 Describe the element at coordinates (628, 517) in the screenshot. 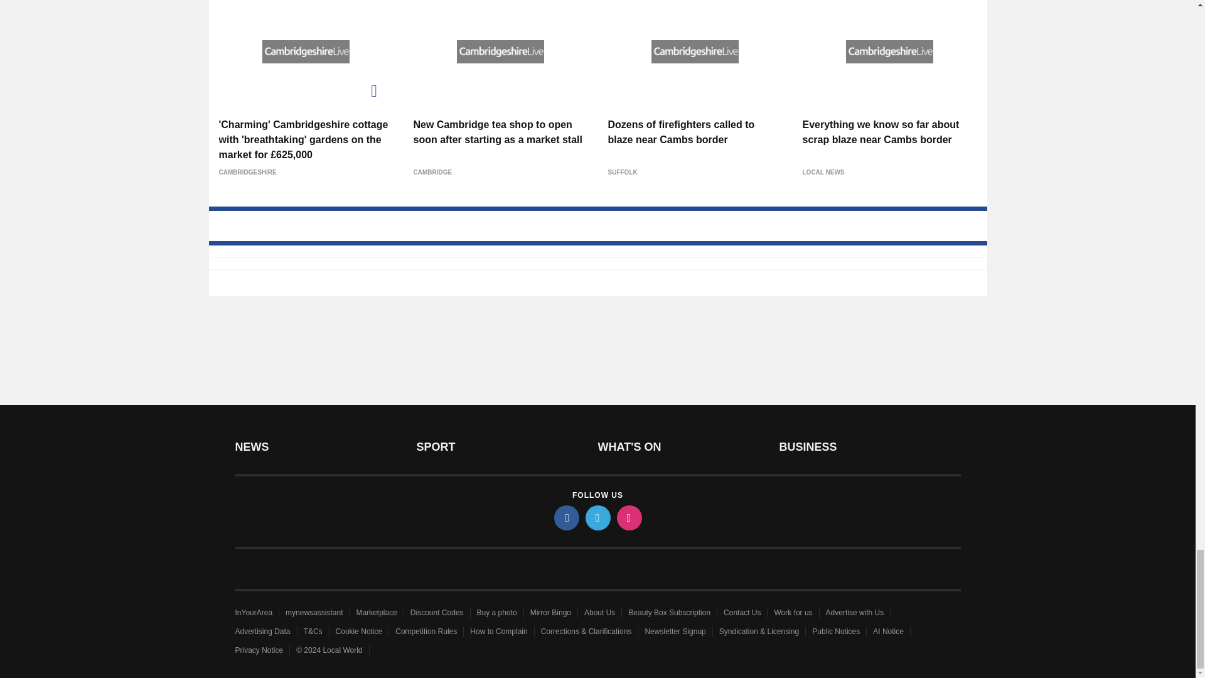

I see `instagram` at that location.